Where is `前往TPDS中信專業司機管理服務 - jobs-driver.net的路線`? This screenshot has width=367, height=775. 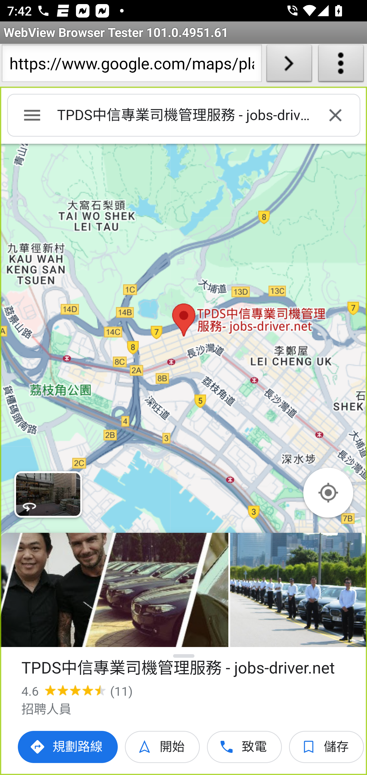 前往TPDS中信專業司機管理服務 - jobs-driver.net的路線 is located at coordinates (68, 747).